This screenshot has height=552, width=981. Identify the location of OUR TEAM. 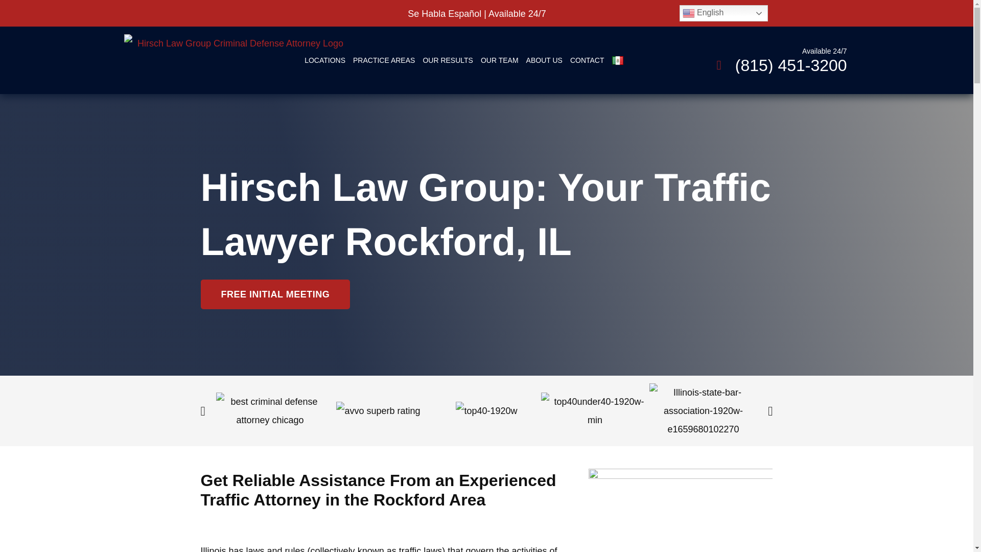
(500, 60).